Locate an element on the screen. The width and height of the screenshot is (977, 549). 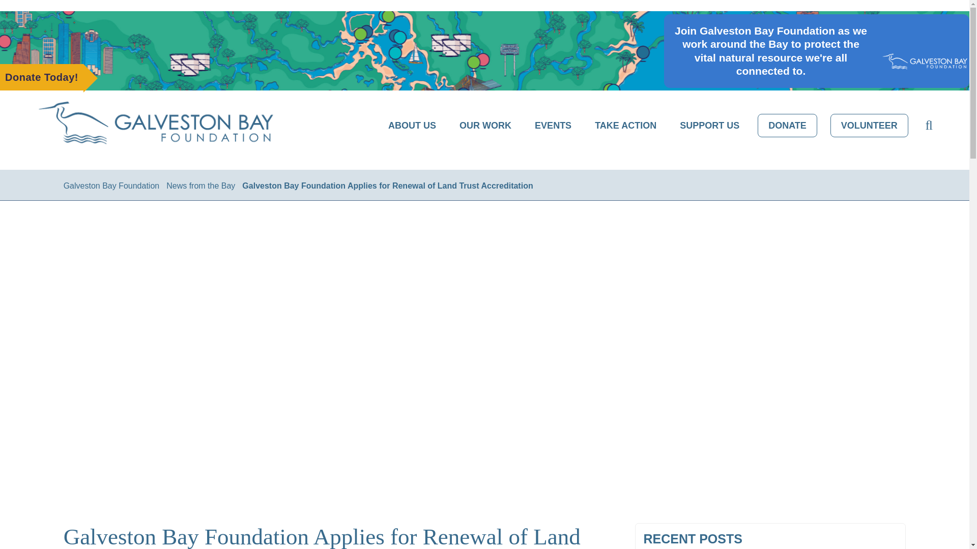
Donate Today! is located at coordinates (42, 77).